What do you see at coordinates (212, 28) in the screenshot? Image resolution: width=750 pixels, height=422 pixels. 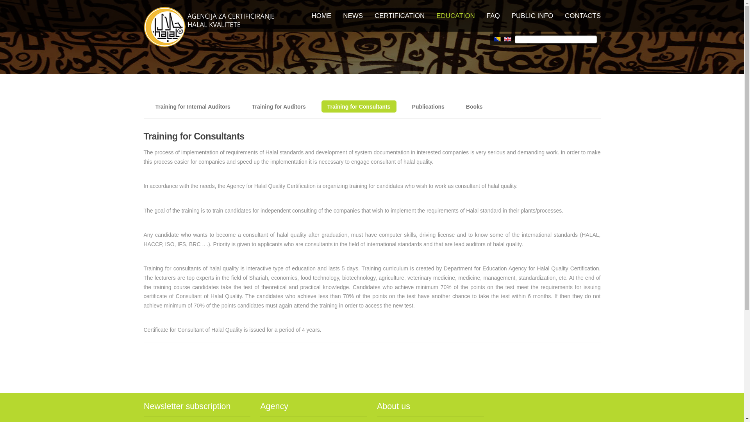 I see `Agencija za Halal certificiranje` at bounding box center [212, 28].